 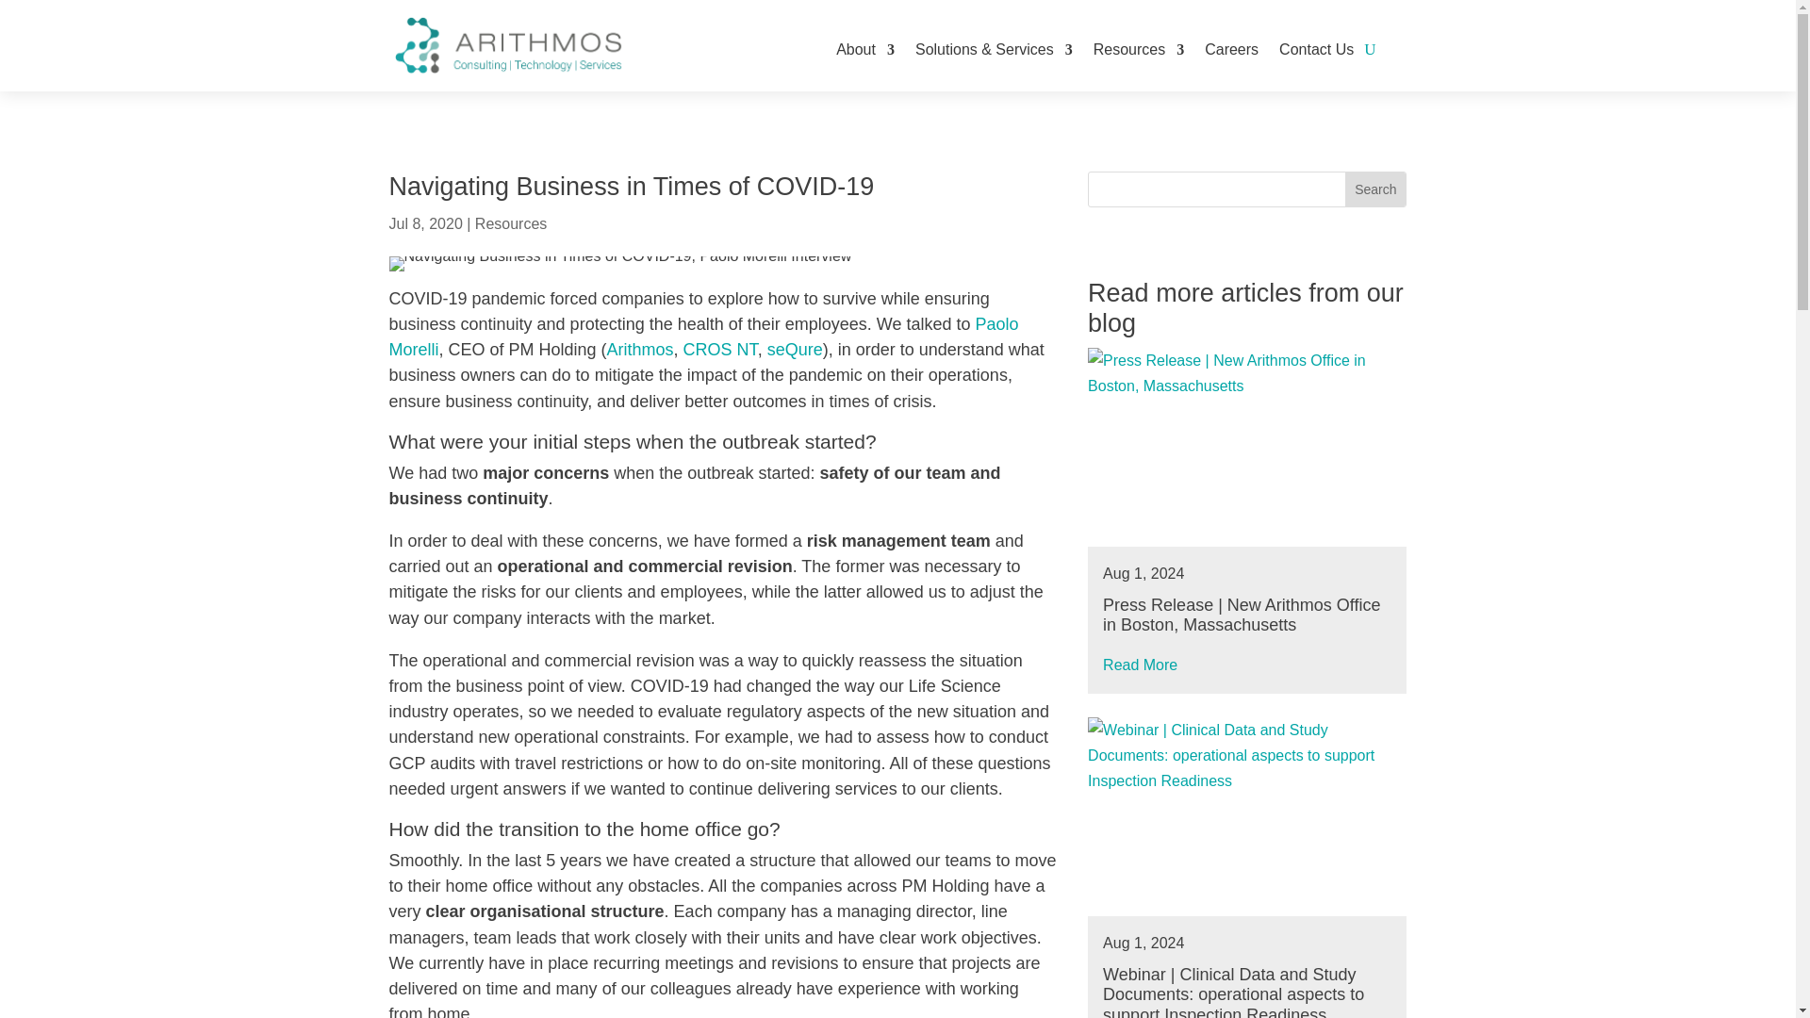 What do you see at coordinates (639, 349) in the screenshot?
I see `Arithmos` at bounding box center [639, 349].